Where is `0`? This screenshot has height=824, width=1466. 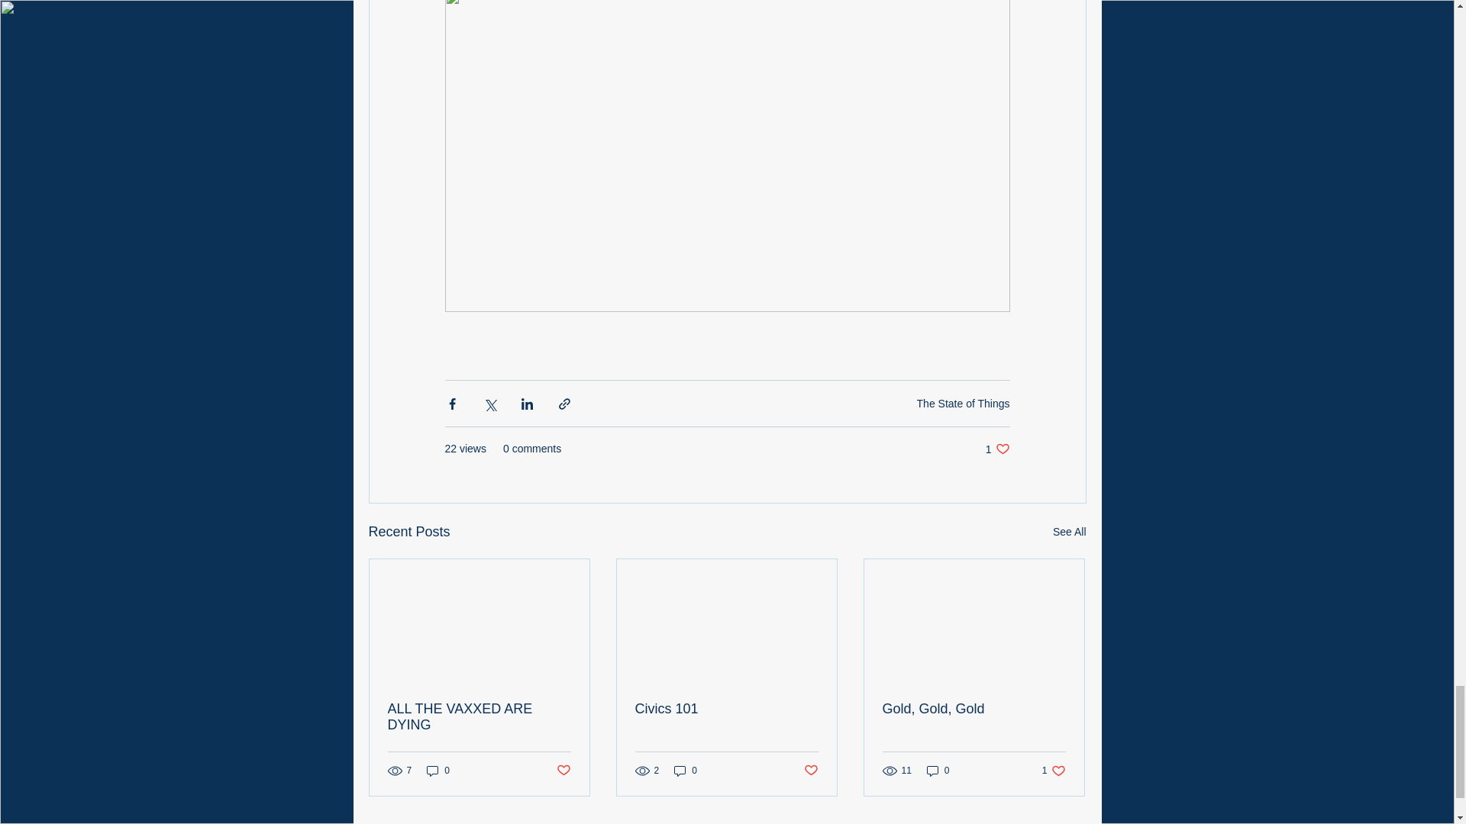 0 is located at coordinates (686, 771).